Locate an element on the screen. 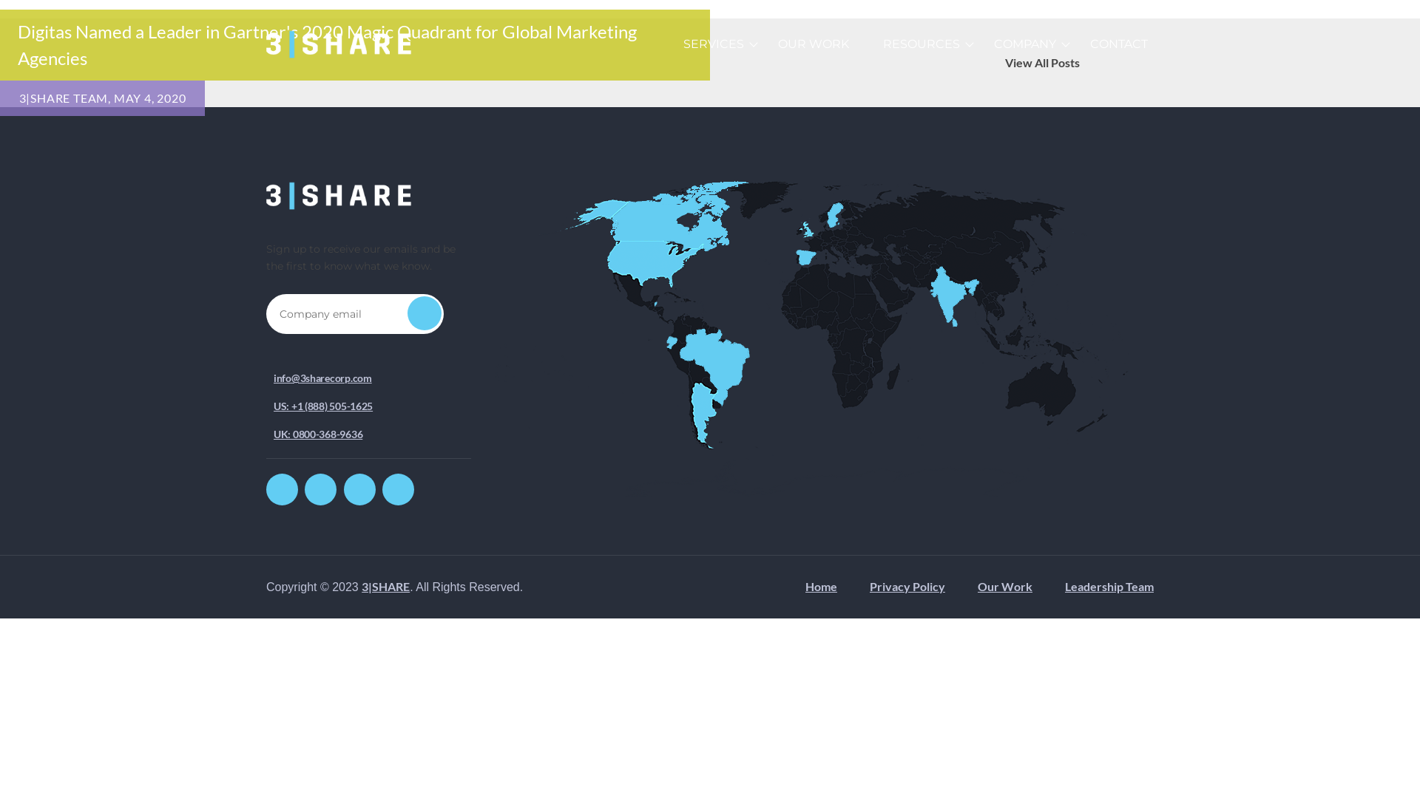  3SHARE_LOGO_WHITE_2018 is located at coordinates (340, 44).